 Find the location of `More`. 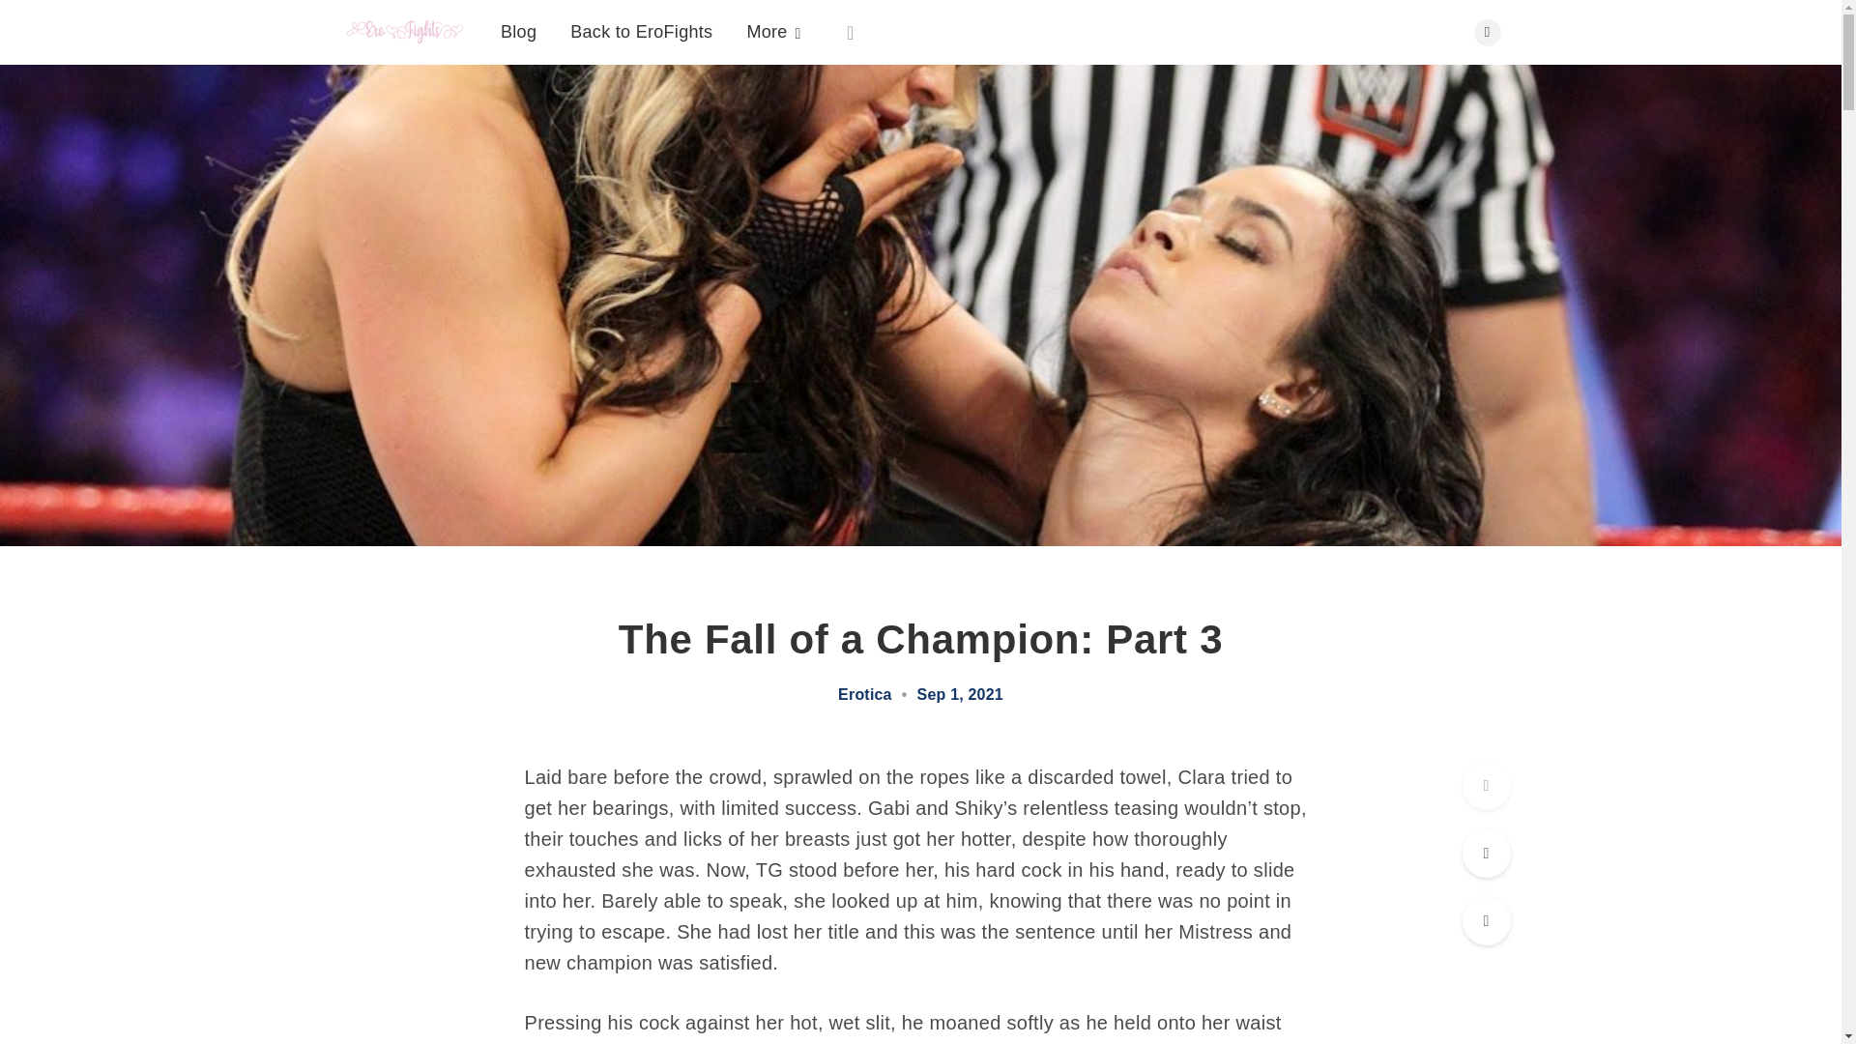

More is located at coordinates (772, 32).